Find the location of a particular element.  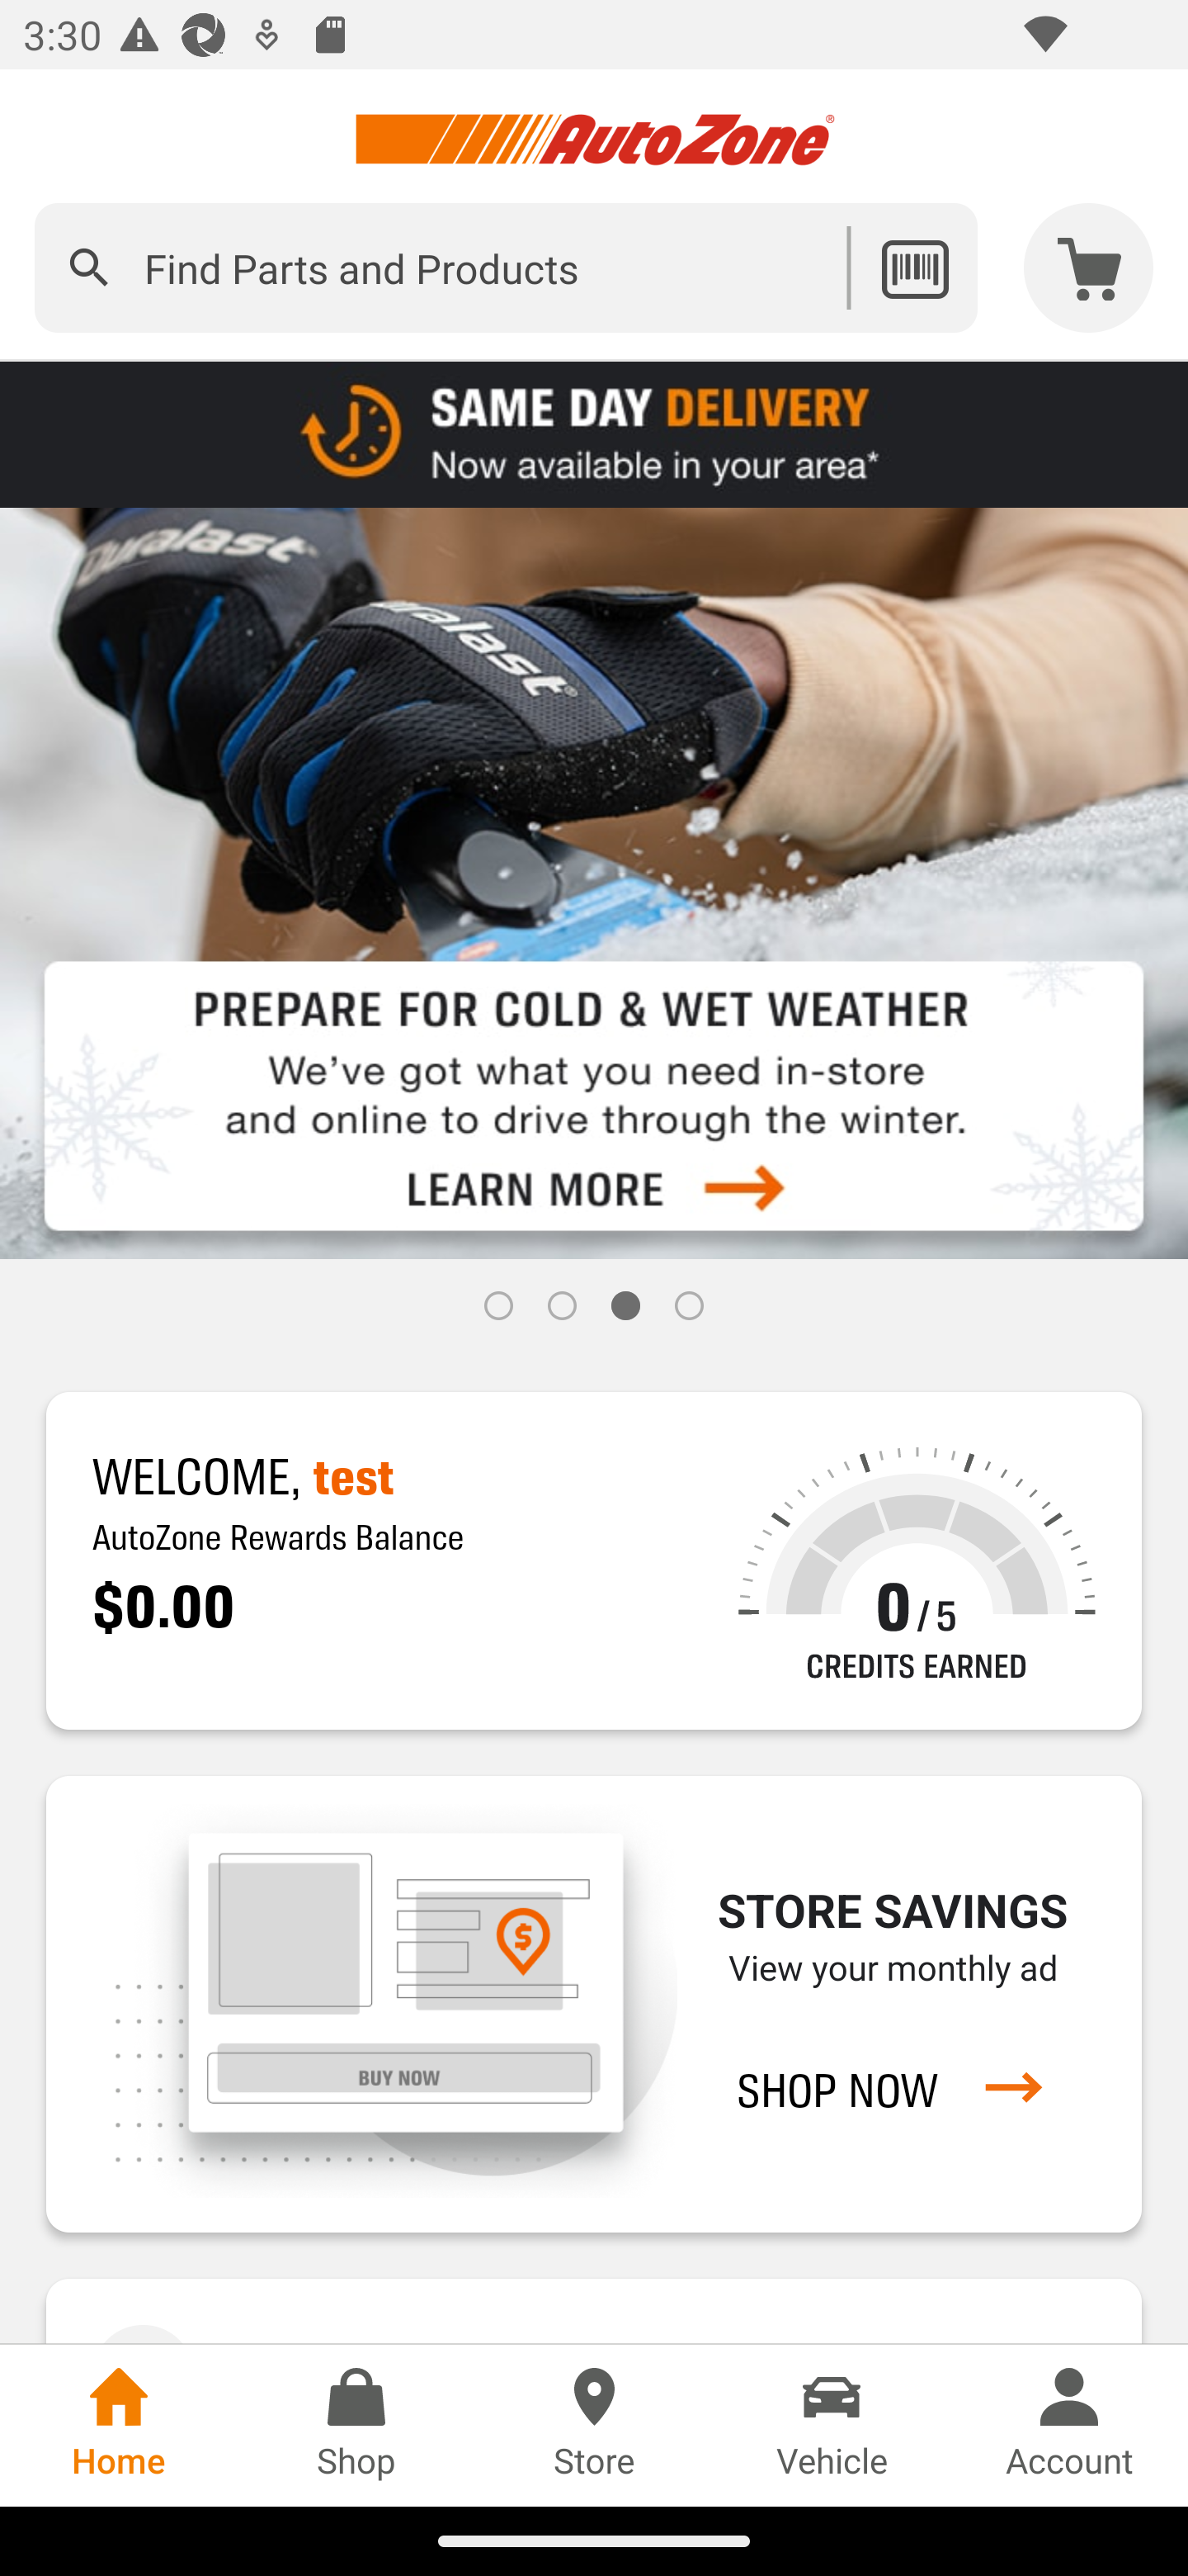

Shop is located at coordinates (356, 2425).